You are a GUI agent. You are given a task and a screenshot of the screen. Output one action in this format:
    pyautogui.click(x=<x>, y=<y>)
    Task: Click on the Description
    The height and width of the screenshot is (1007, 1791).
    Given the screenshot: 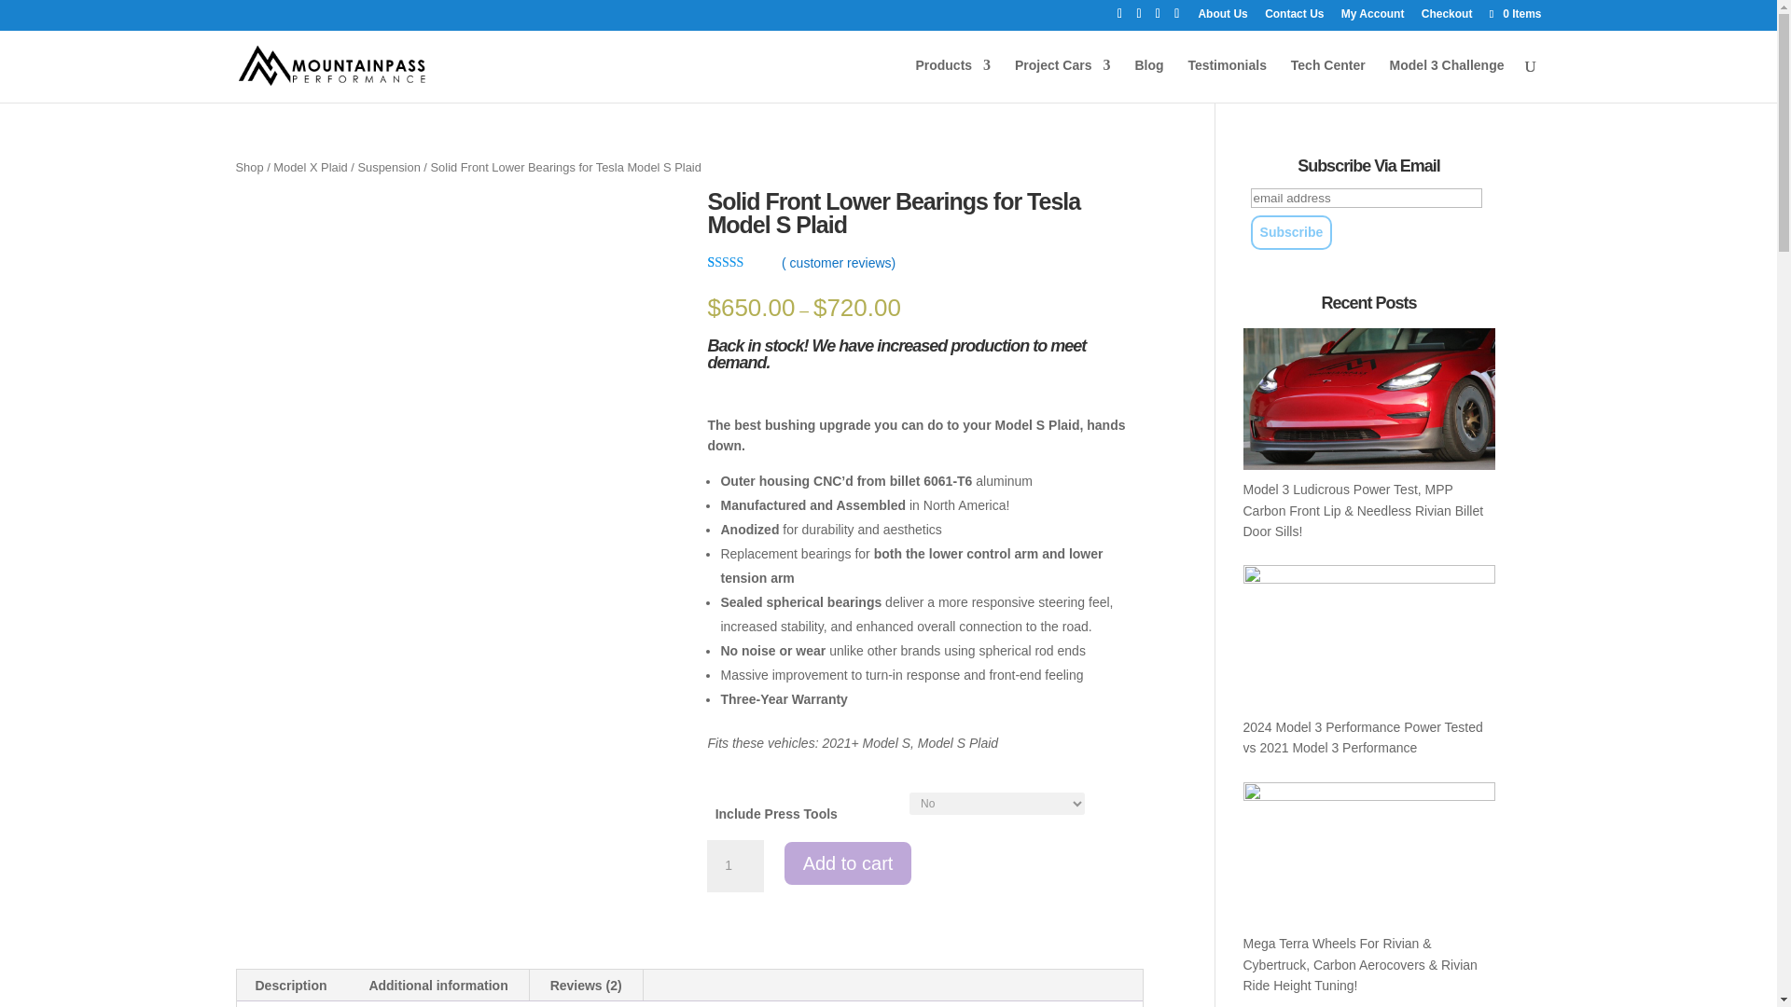 What is the action you would take?
    pyautogui.click(x=291, y=985)
    